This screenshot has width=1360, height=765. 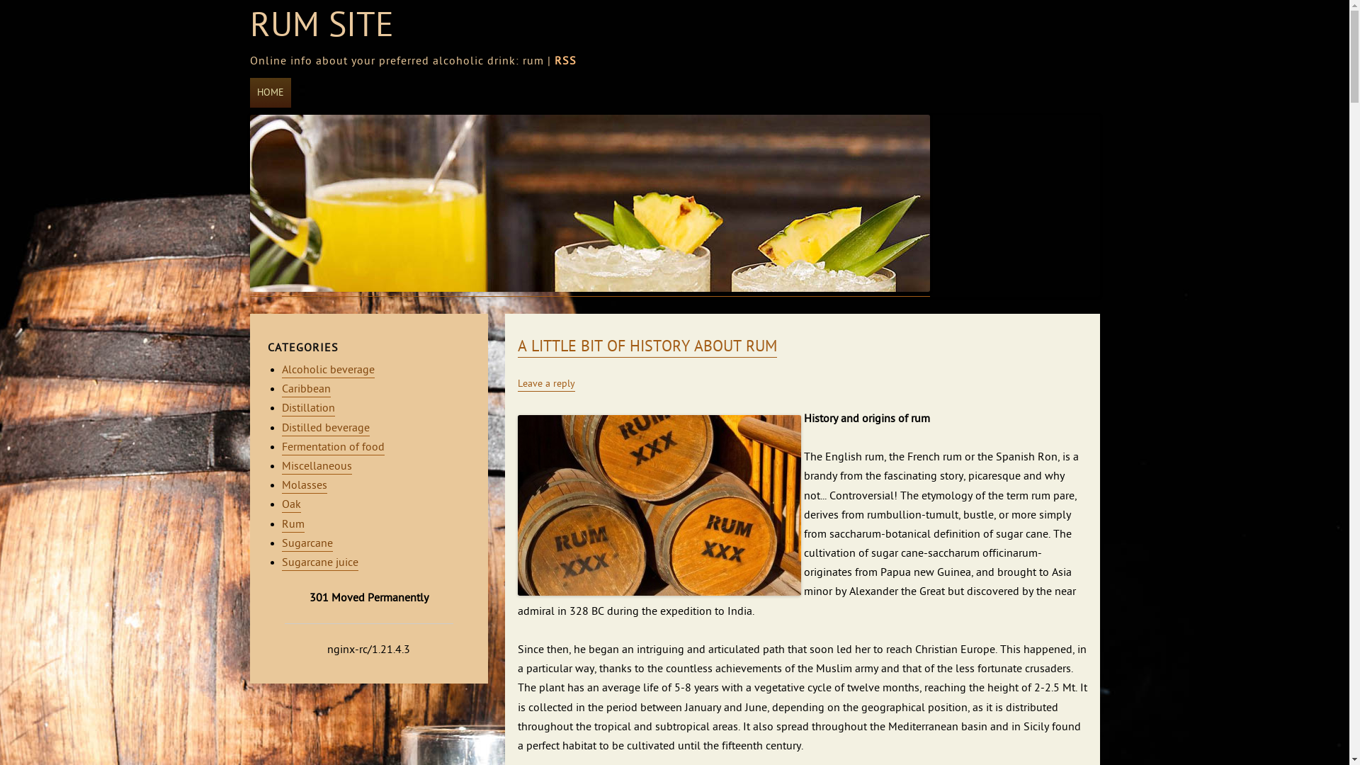 I want to click on Distilled beverage, so click(x=326, y=429).